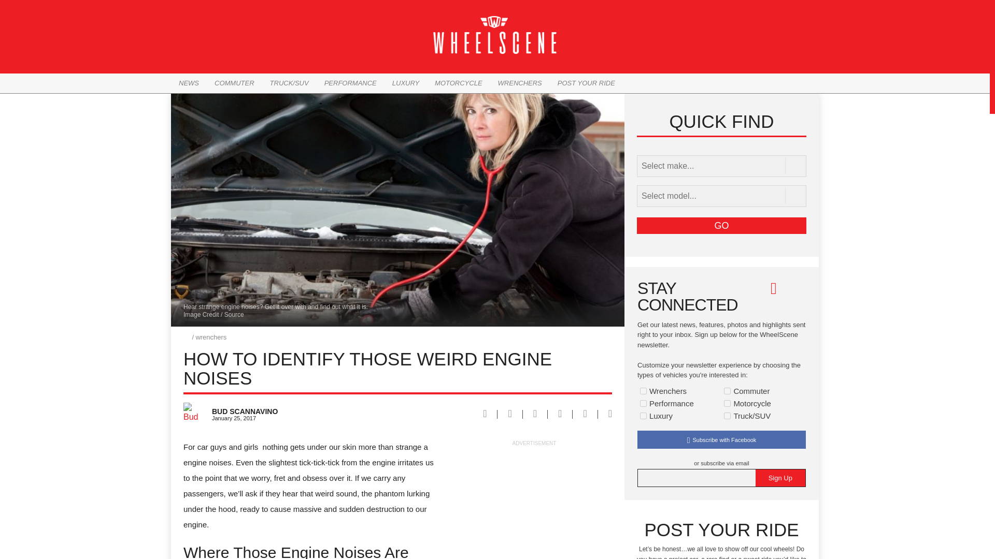 The image size is (995, 559). I want to click on POST YOUR RIDE, so click(586, 83).